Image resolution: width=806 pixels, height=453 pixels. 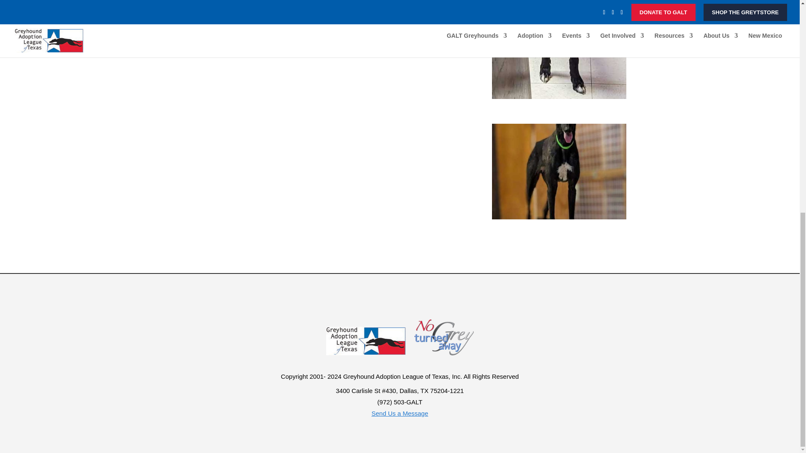 I want to click on noelle2, so click(x=559, y=96).